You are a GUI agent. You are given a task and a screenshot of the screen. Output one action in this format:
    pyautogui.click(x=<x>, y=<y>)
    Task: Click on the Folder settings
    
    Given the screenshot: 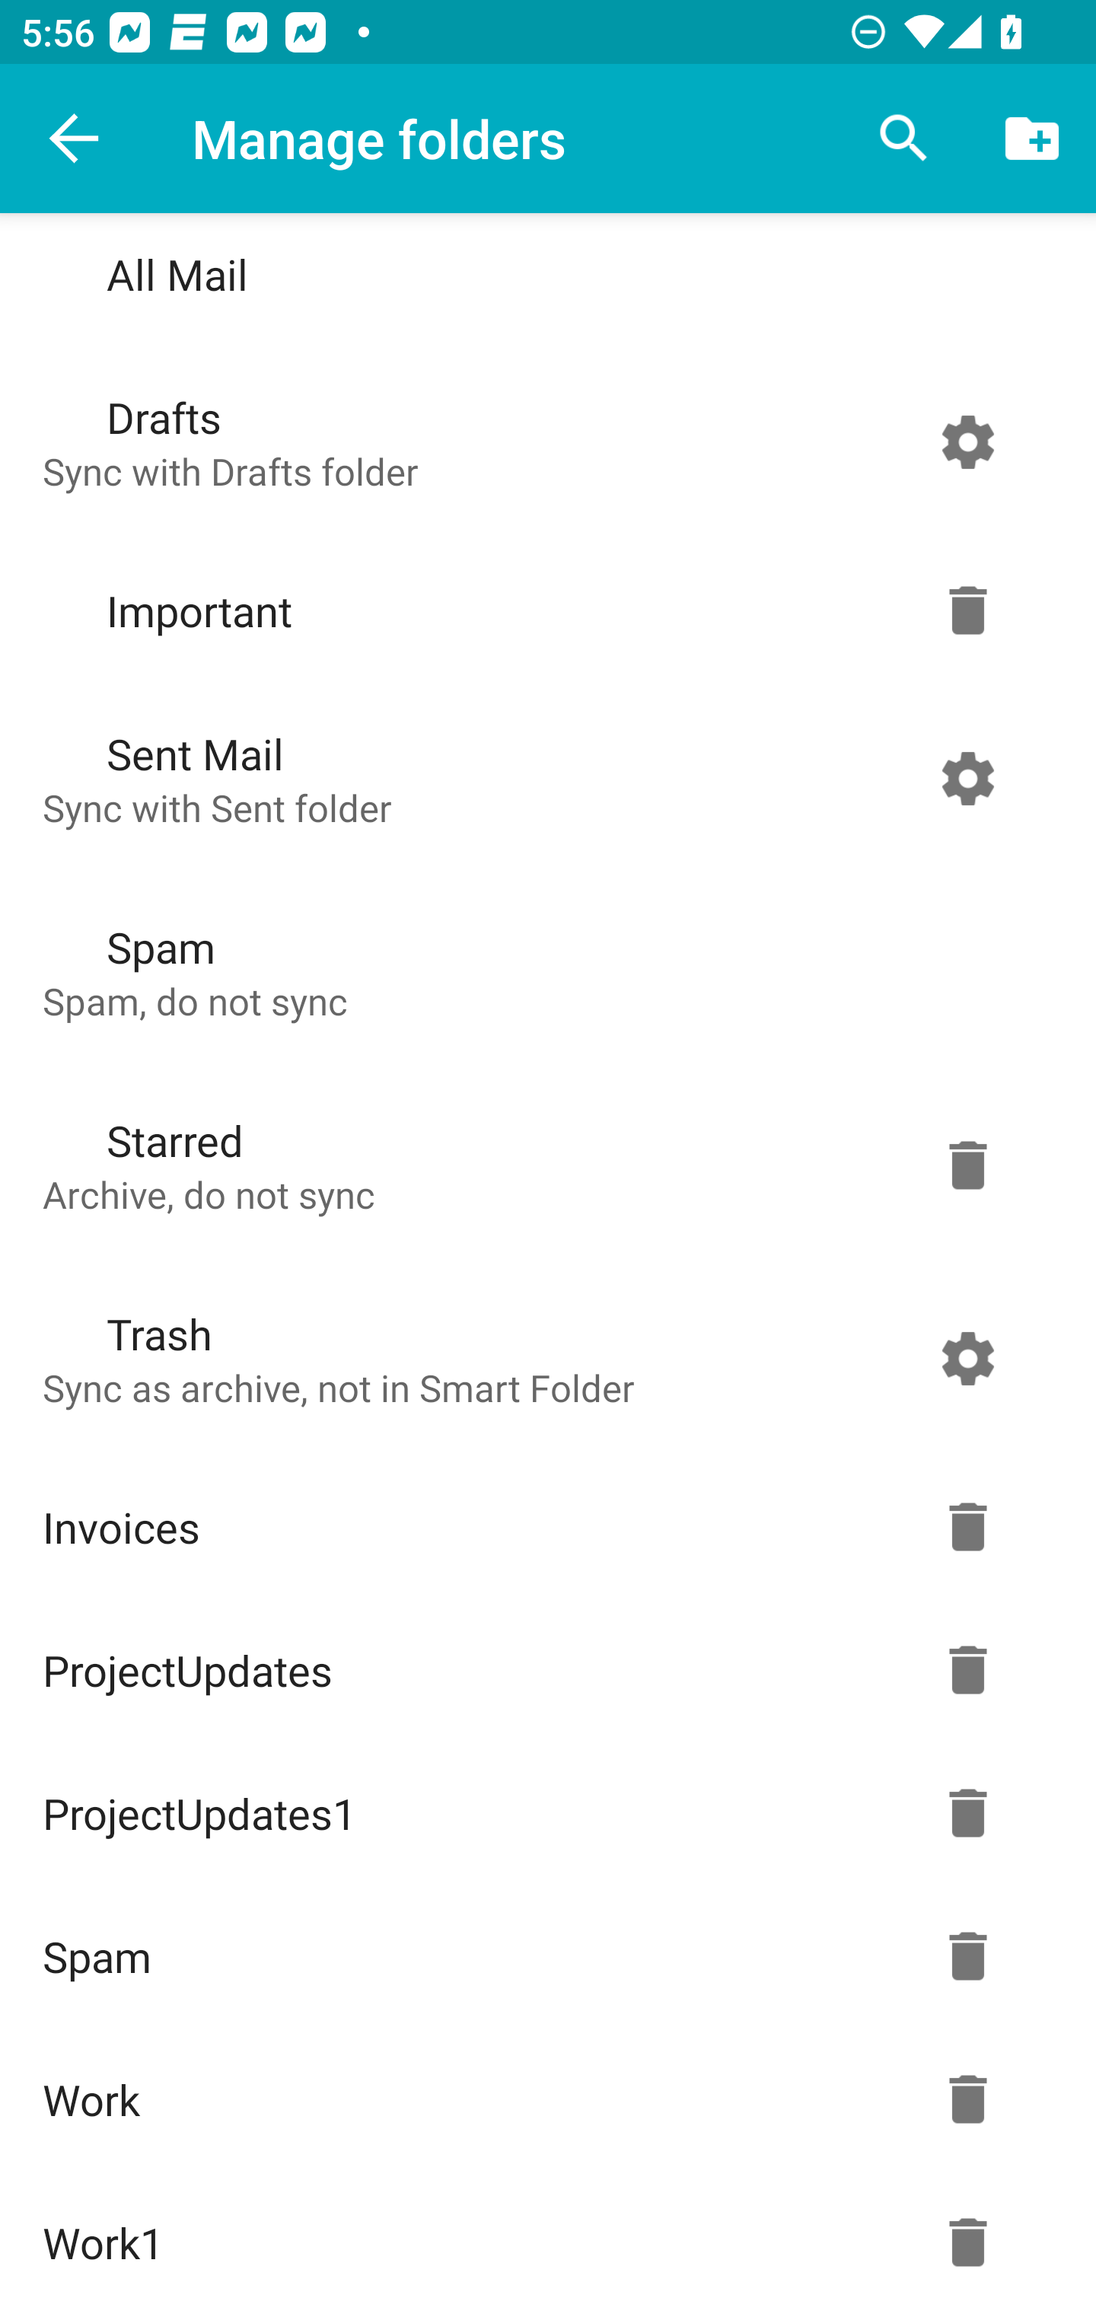 What is the action you would take?
    pyautogui.click(x=967, y=2099)
    